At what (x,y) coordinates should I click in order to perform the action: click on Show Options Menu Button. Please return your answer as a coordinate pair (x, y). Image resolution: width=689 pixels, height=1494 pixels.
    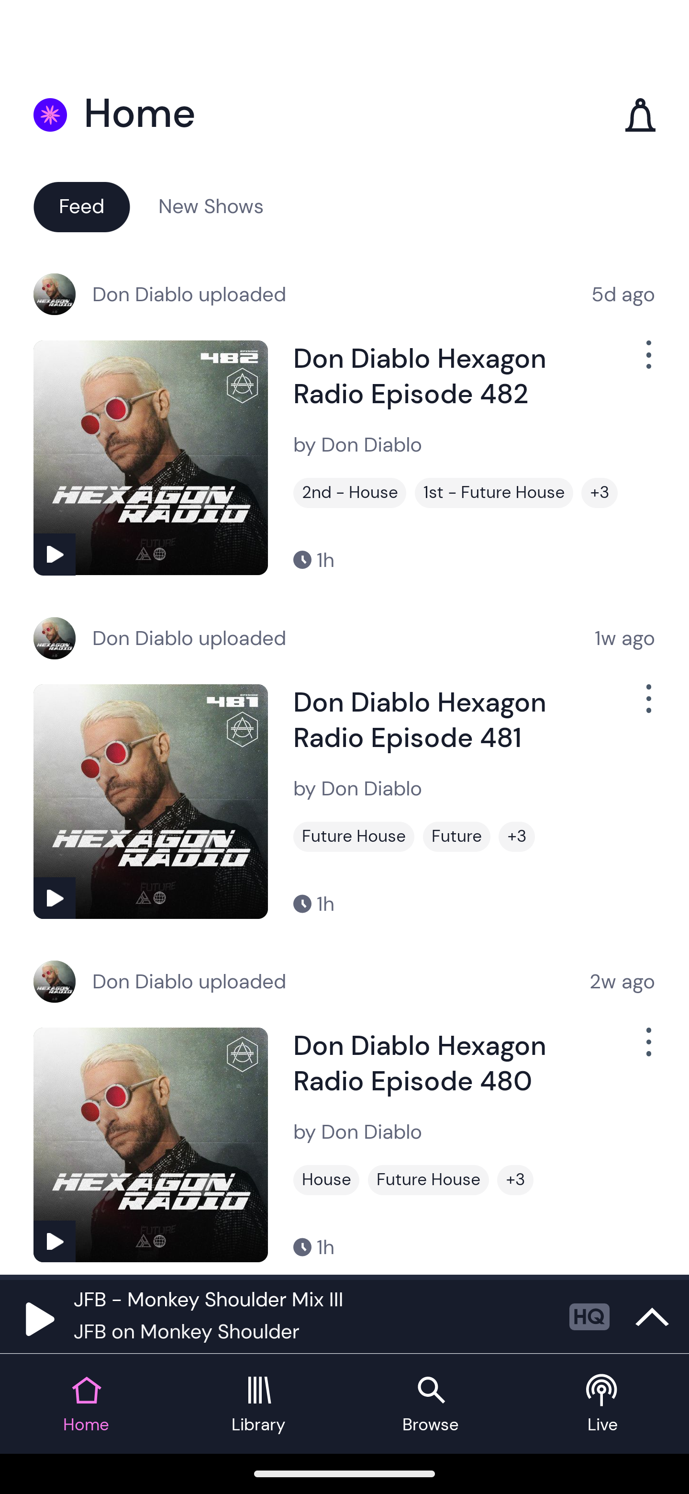
    Looking at the image, I should click on (647, 706).